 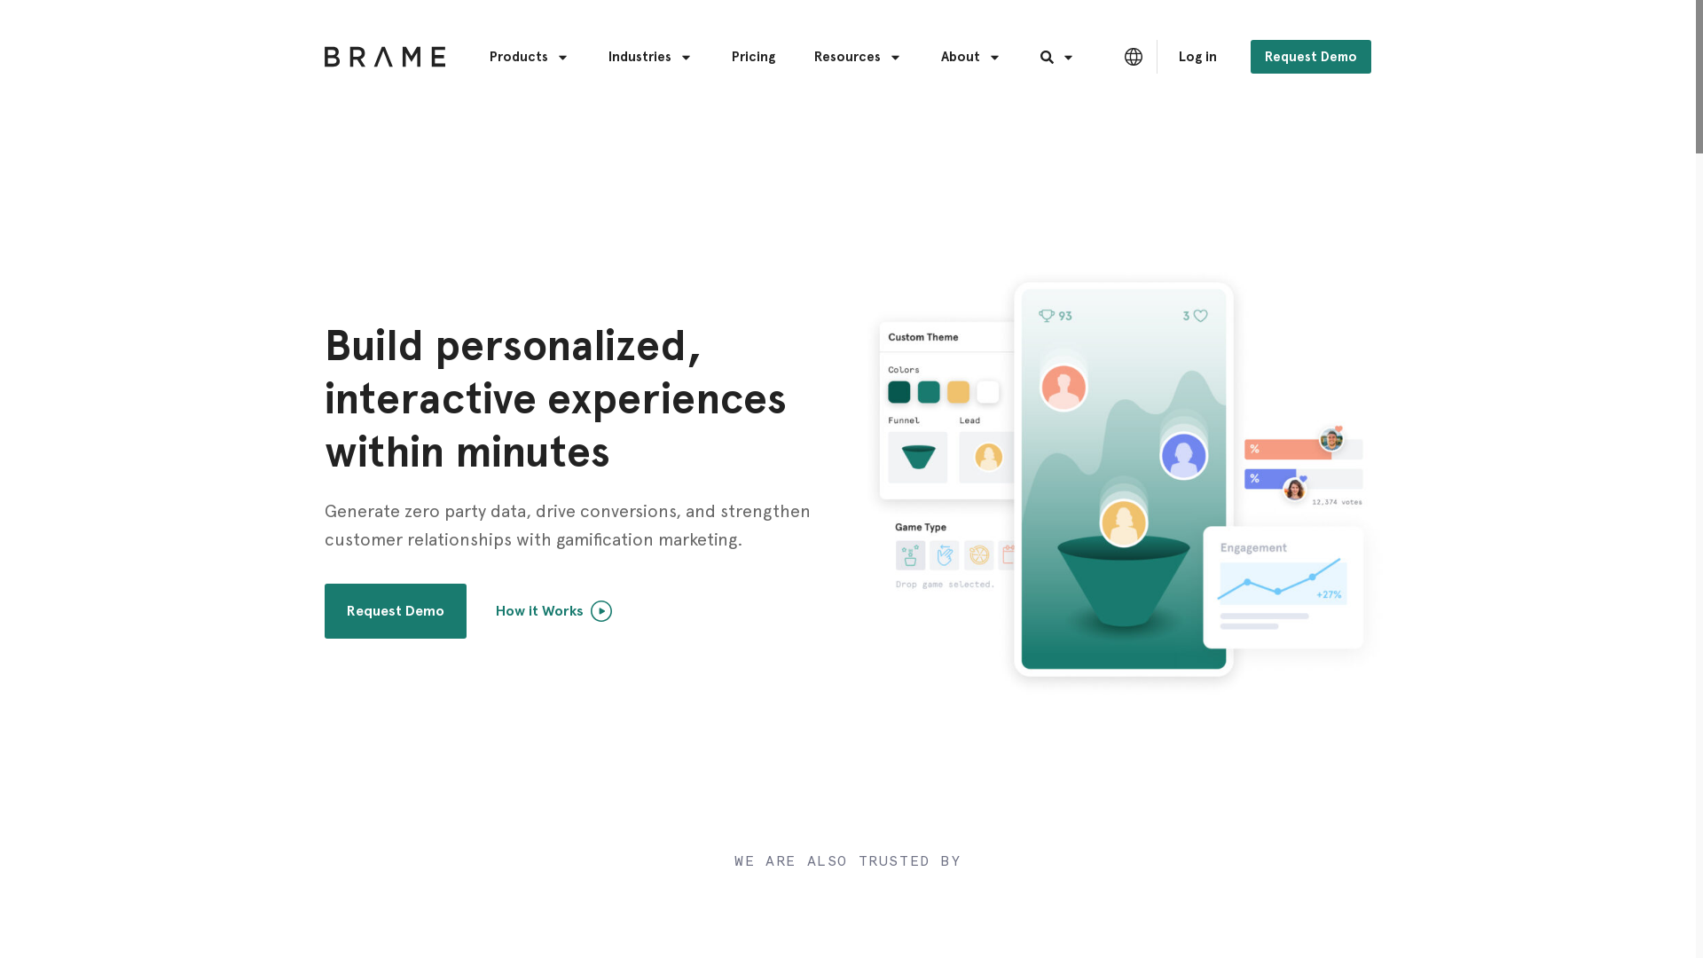 What do you see at coordinates (1126, 479) in the screenshot?
I see `Brame Home 1 | Brame` at bounding box center [1126, 479].